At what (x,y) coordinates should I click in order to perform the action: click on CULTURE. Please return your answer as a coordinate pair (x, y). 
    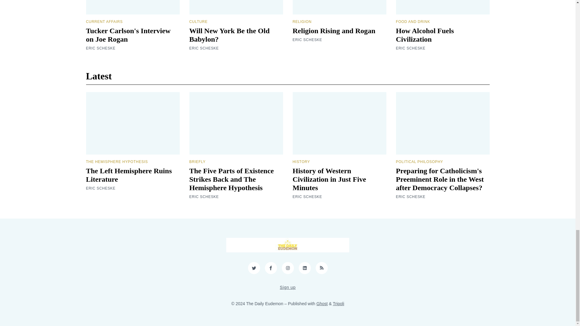
    Looking at the image, I should click on (198, 21).